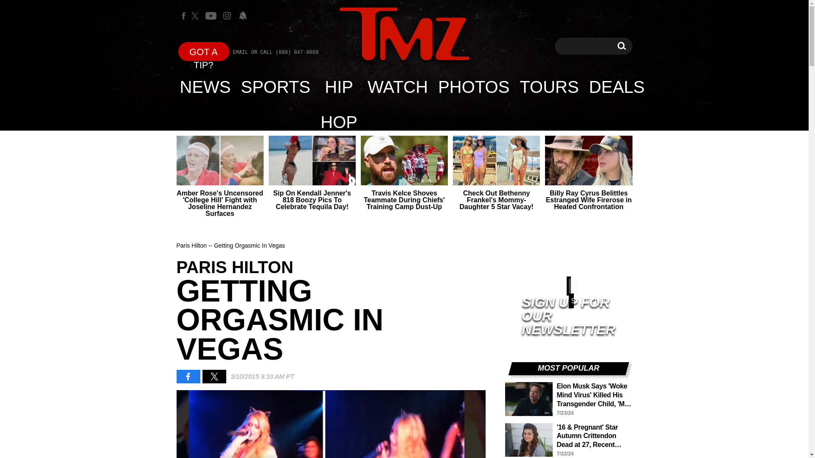  Describe the element at coordinates (276, 87) in the screenshot. I see `SPORTS` at that location.